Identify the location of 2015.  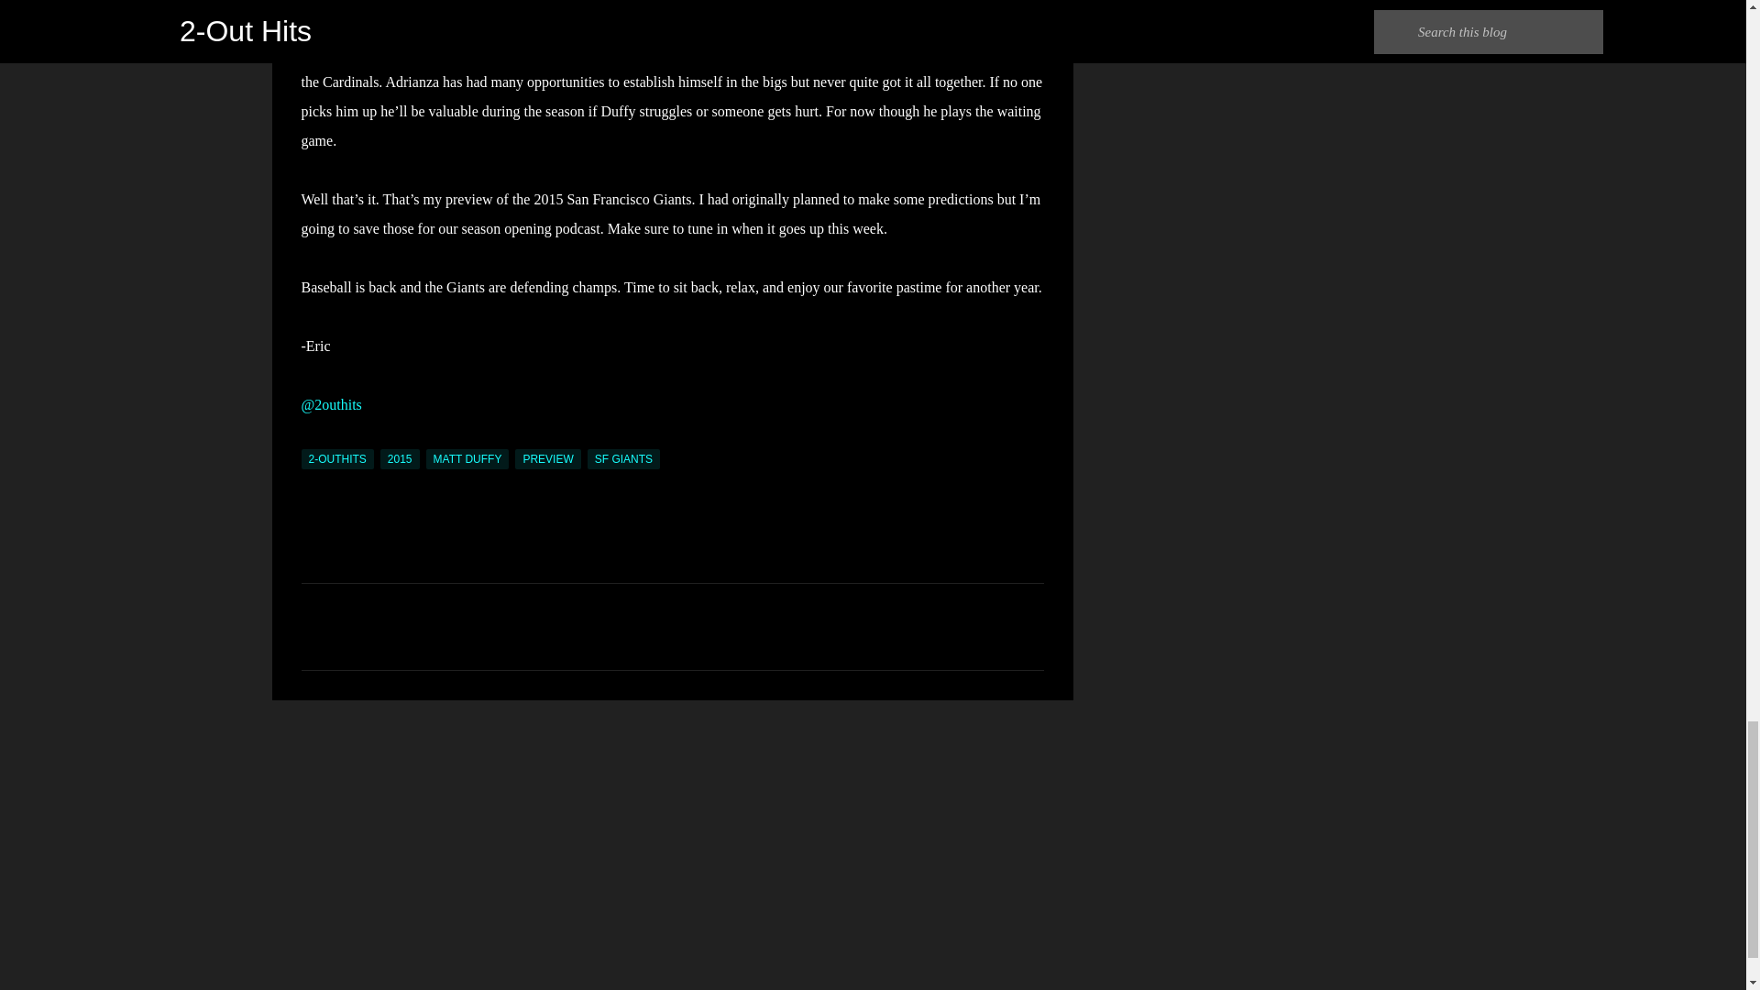
(400, 458).